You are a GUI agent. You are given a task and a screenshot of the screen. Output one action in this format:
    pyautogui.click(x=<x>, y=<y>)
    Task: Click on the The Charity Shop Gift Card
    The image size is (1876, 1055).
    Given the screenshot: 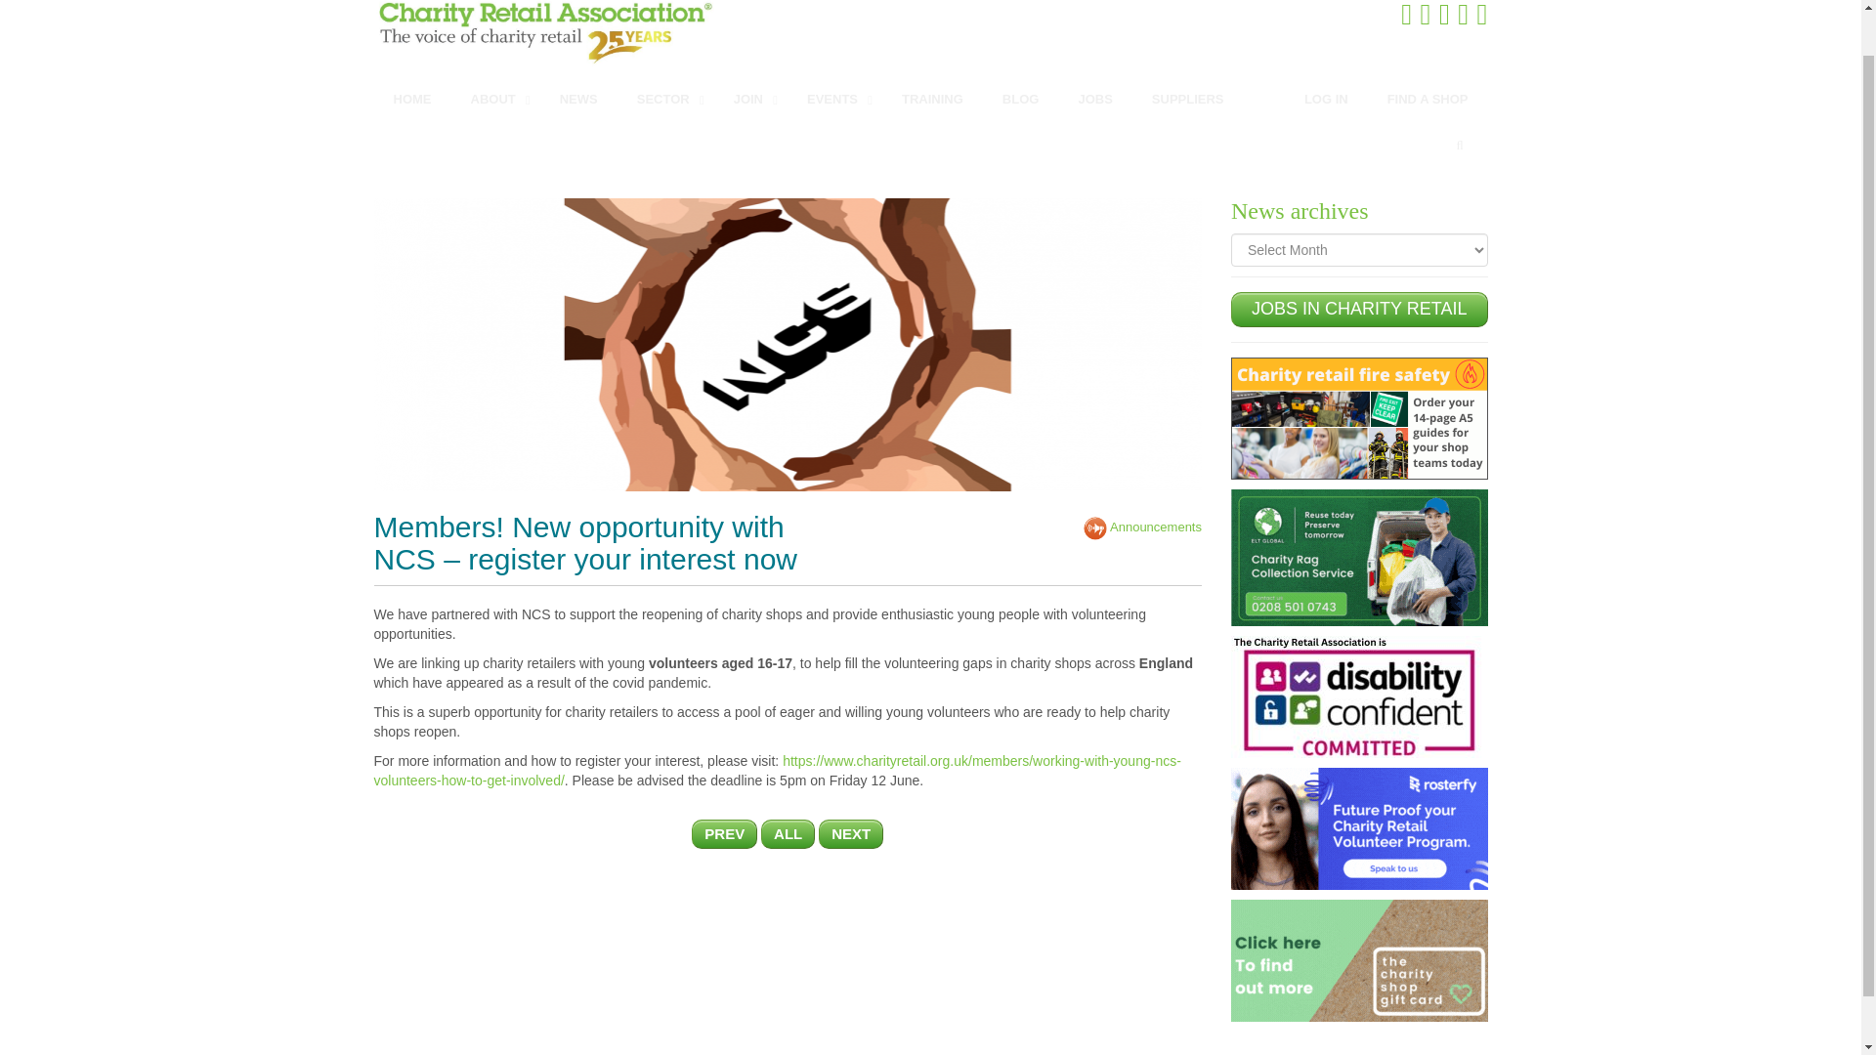 What is the action you would take?
    pyautogui.click(x=1358, y=959)
    